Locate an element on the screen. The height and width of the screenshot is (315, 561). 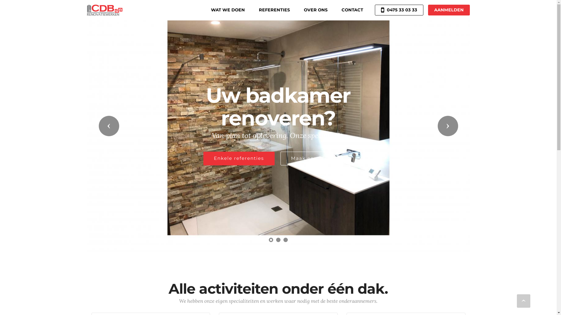
AANMELDEN is located at coordinates (449, 10).